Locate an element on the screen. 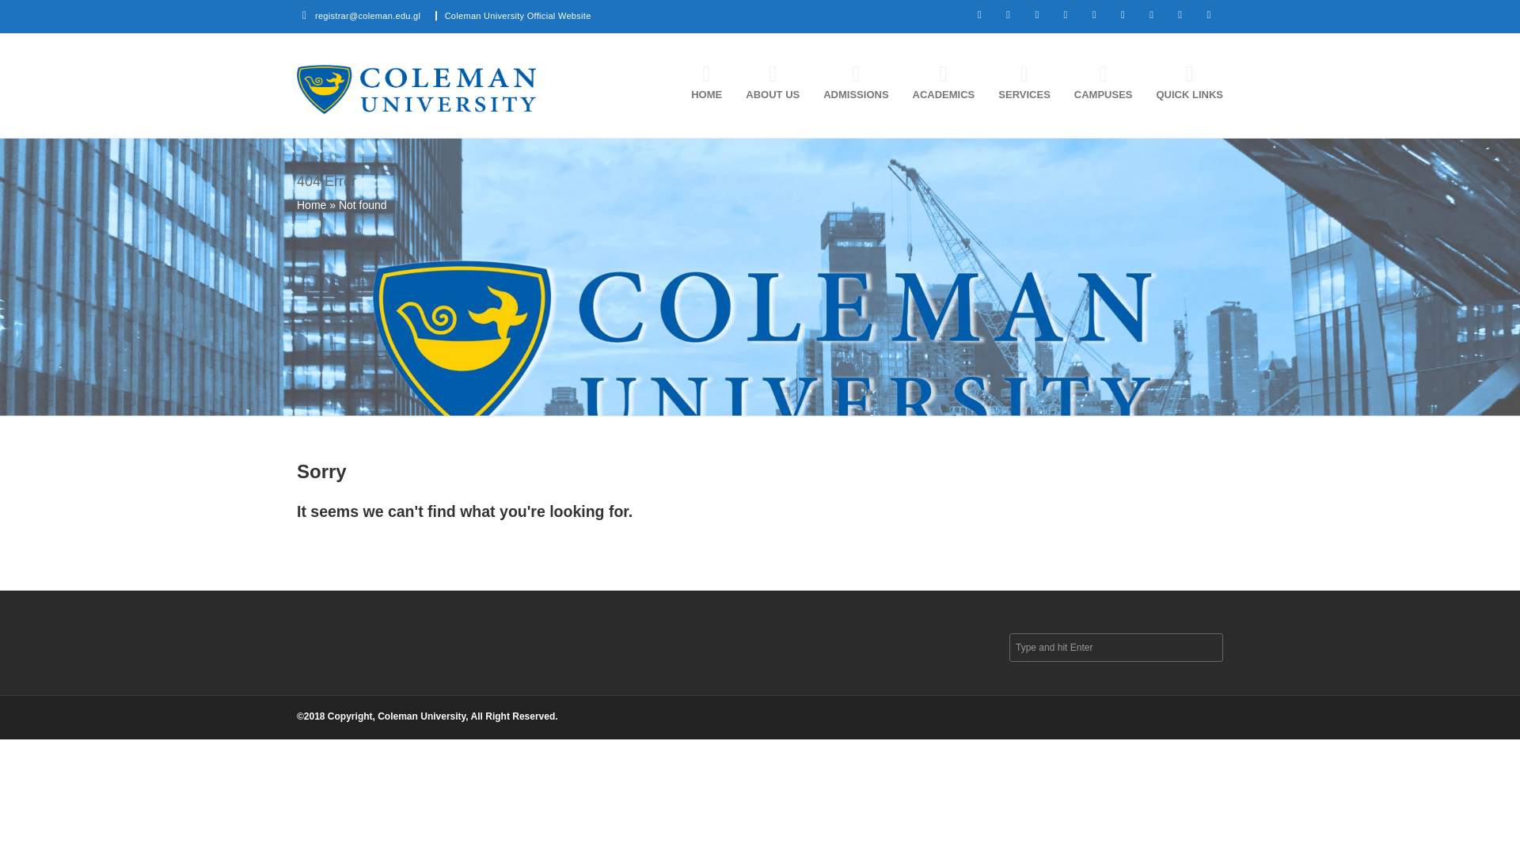  Coleman University is located at coordinates (416, 89).